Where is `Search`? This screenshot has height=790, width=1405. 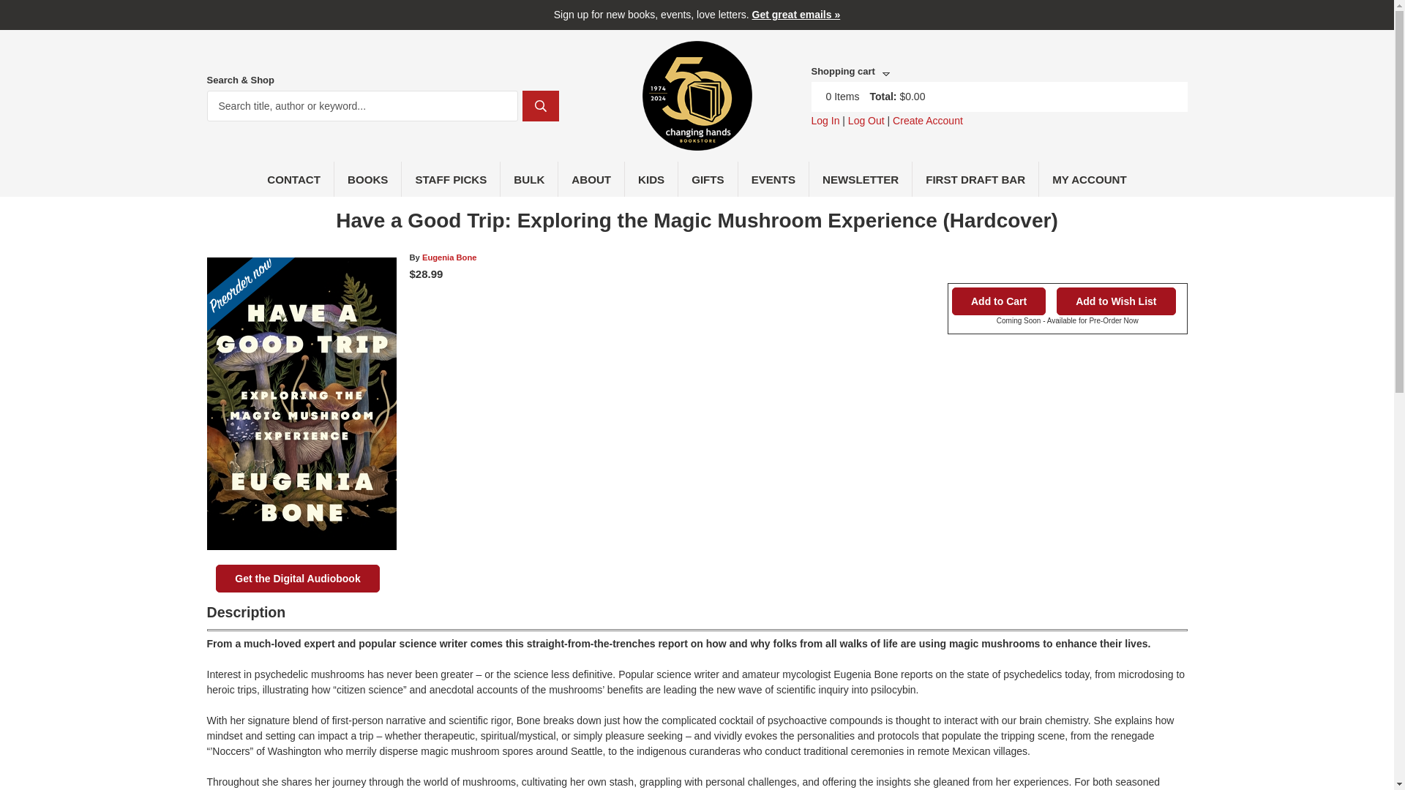 Search is located at coordinates (541, 106).